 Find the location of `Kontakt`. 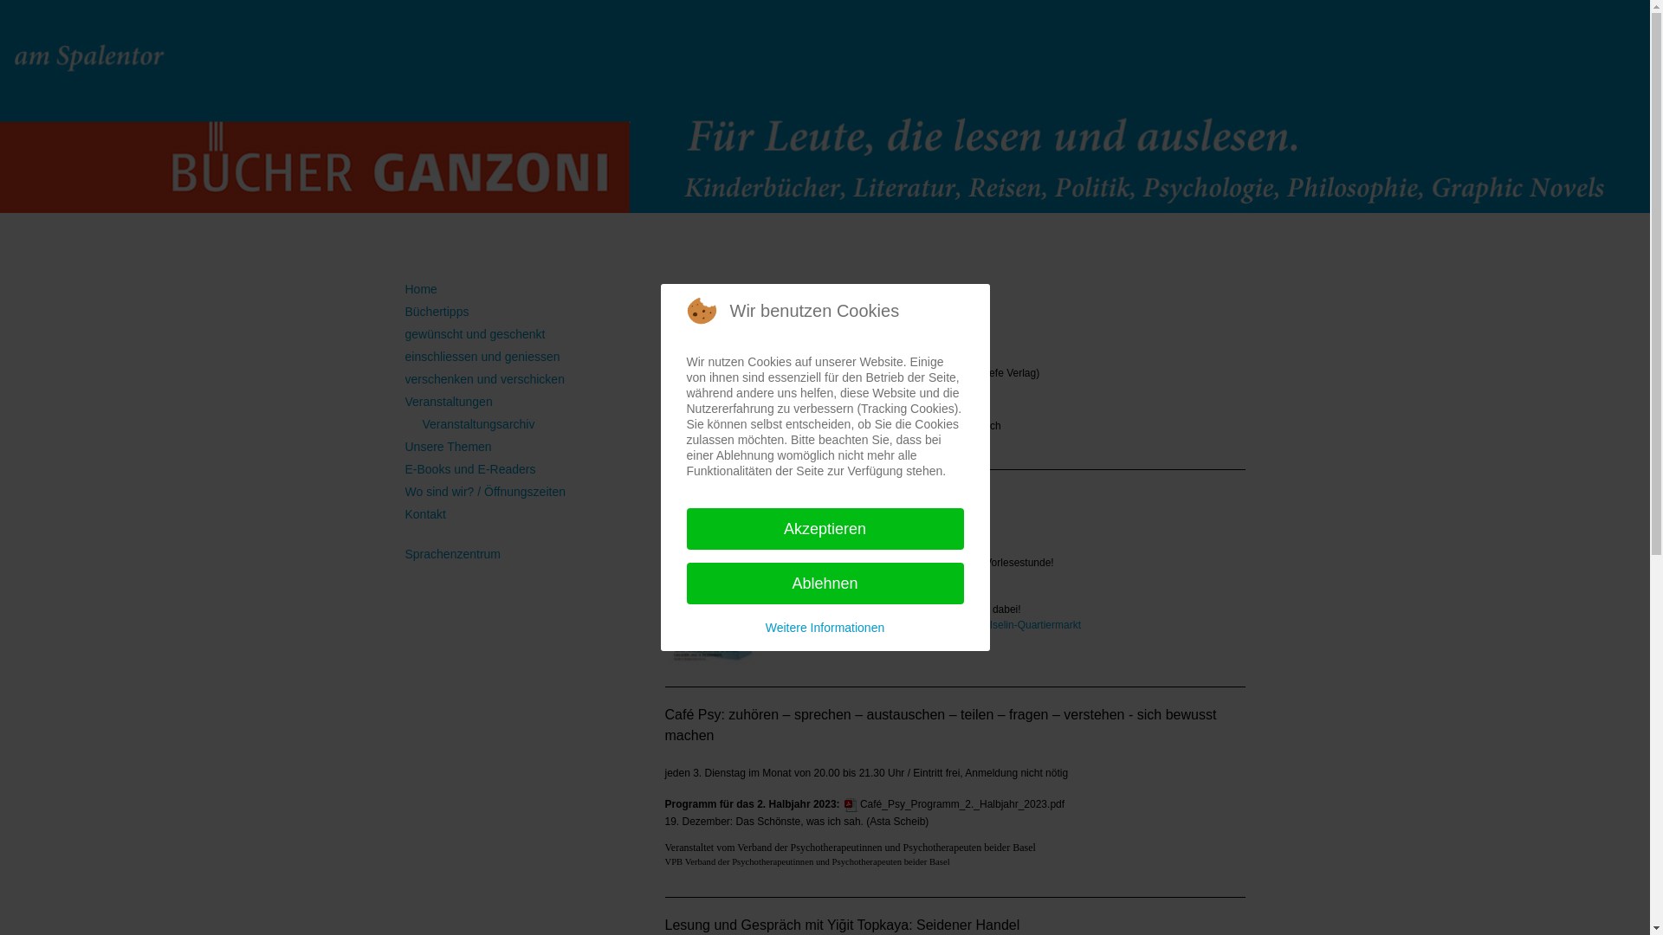

Kontakt is located at coordinates (426, 514).